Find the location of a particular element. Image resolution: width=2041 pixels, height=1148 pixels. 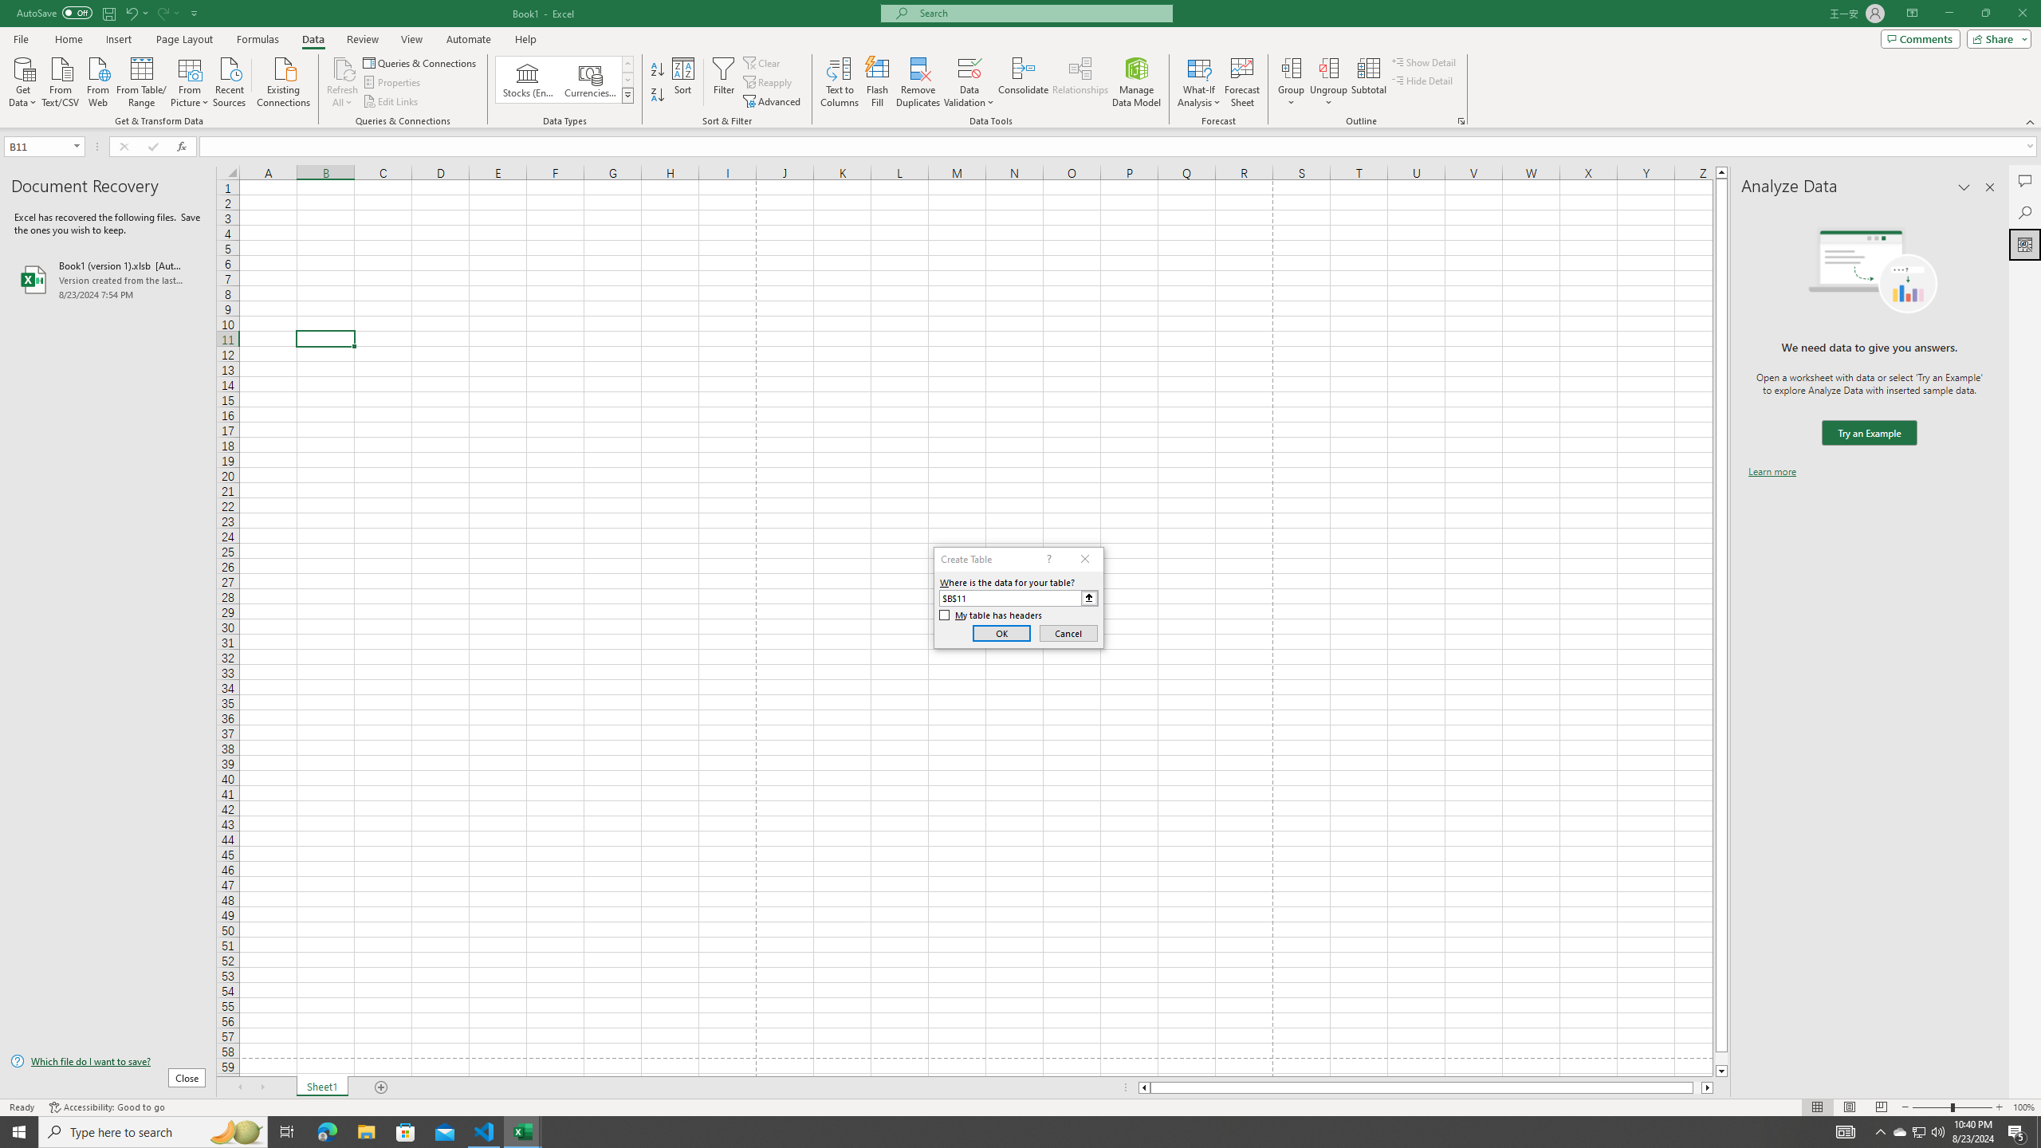

Search is located at coordinates (2025, 212).